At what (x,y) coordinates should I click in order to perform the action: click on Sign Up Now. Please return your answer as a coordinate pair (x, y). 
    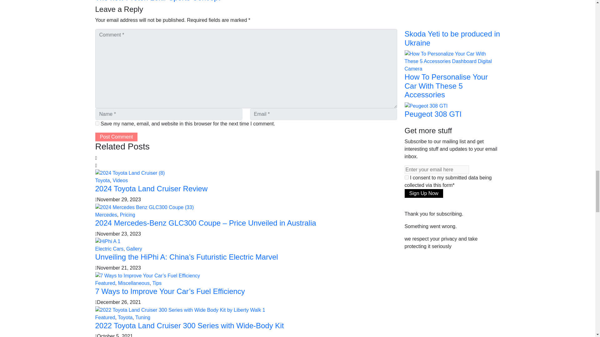
    Looking at the image, I should click on (423, 193).